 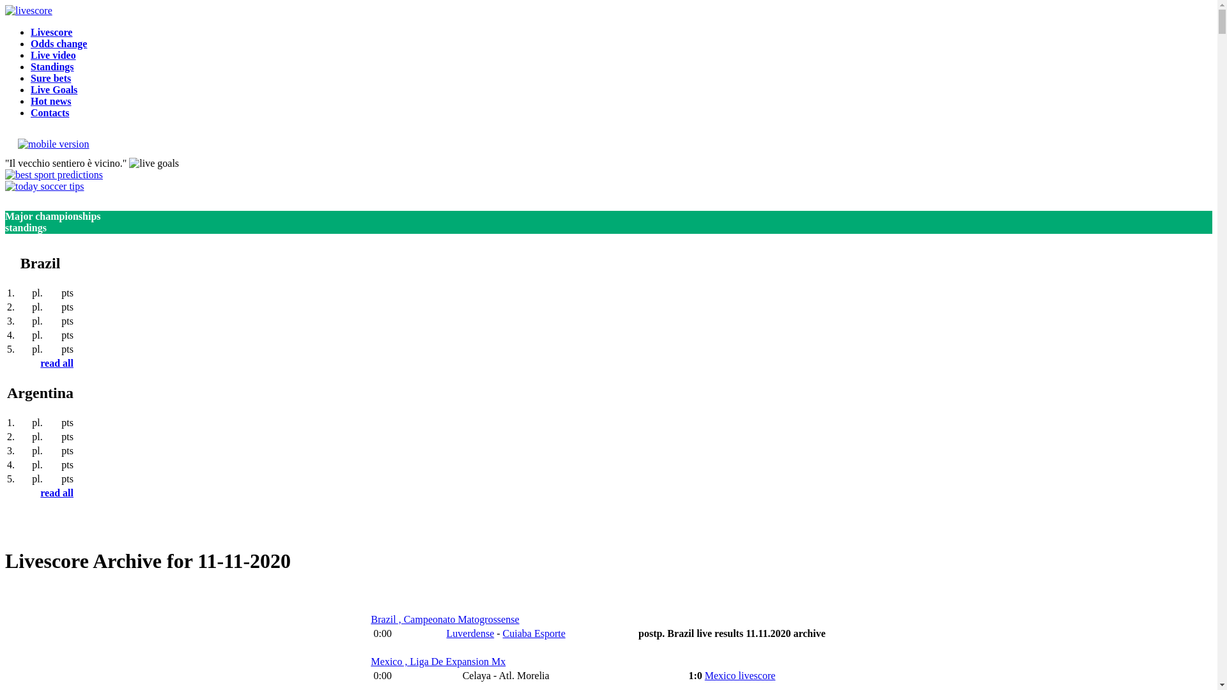 I want to click on Brazil , Campeonato Matogrossense, so click(x=445, y=620).